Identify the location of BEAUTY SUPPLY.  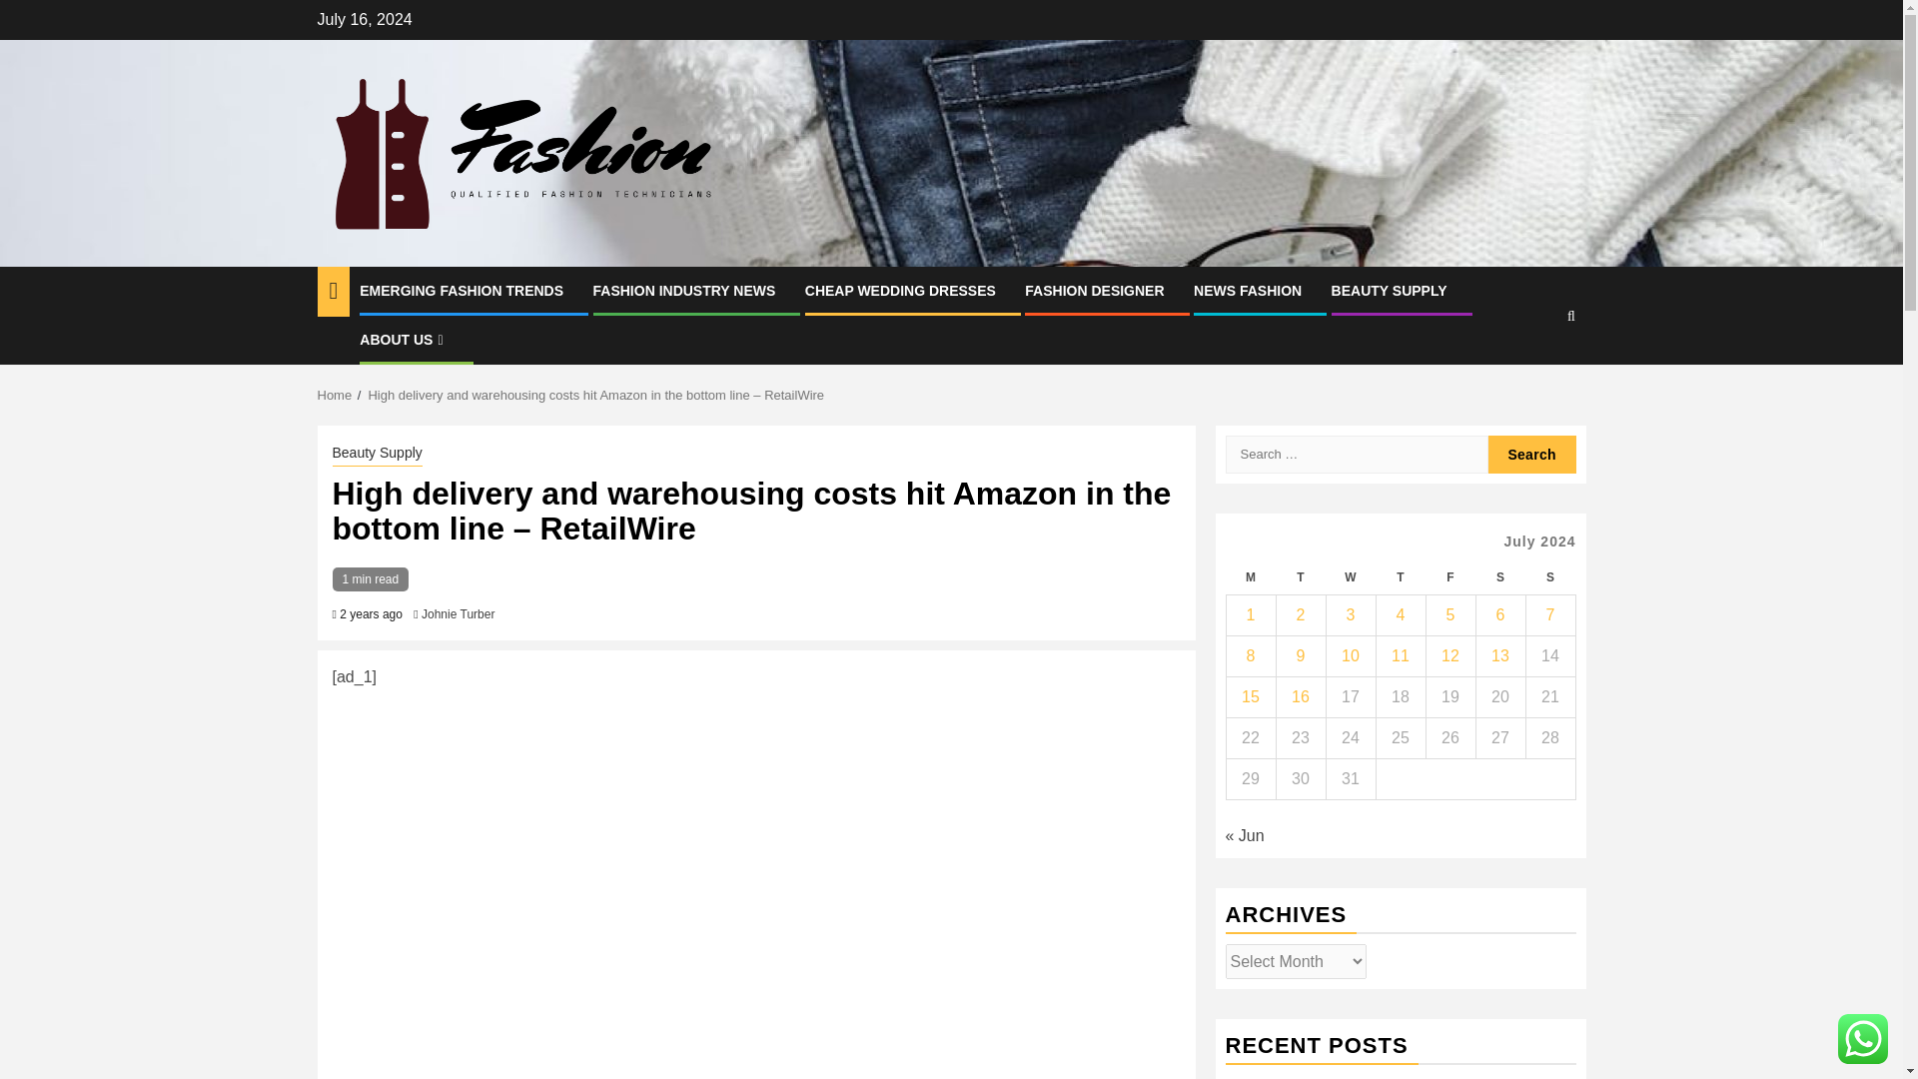
(1389, 290).